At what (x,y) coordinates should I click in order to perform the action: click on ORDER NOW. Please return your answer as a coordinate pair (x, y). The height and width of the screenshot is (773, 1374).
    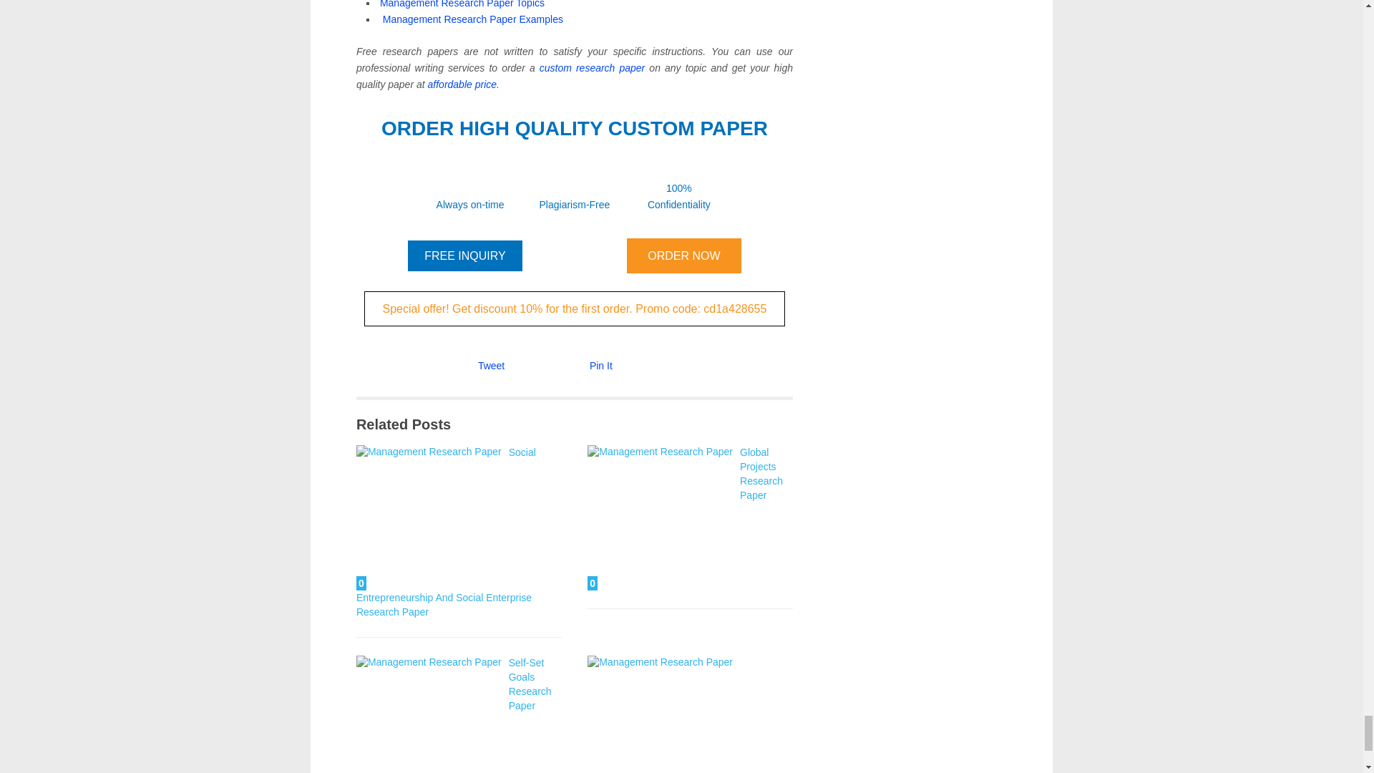
    Looking at the image, I should click on (684, 256).